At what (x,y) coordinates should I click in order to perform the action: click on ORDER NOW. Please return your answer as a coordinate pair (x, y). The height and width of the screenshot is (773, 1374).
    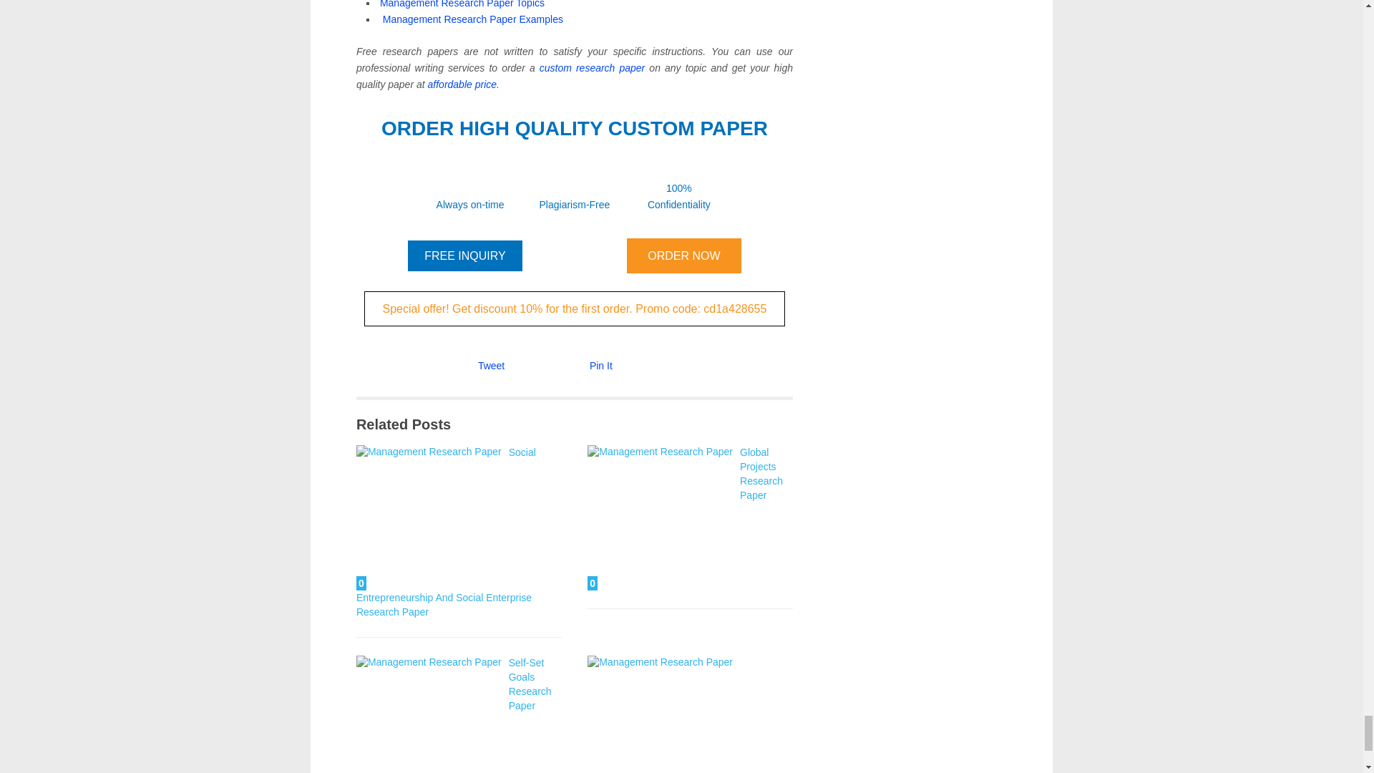
    Looking at the image, I should click on (684, 256).